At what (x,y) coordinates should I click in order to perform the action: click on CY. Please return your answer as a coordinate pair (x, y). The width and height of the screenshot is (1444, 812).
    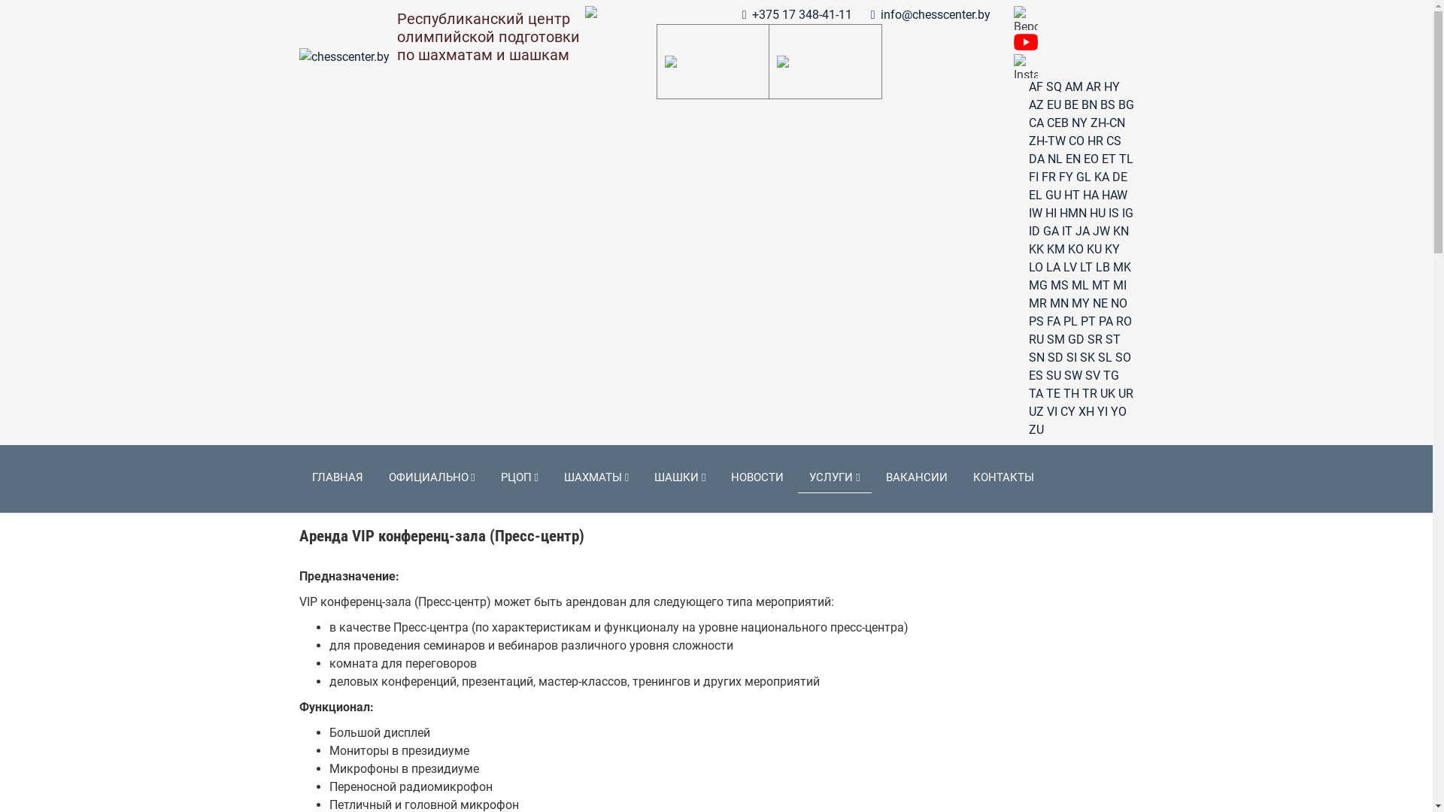
    Looking at the image, I should click on (1068, 412).